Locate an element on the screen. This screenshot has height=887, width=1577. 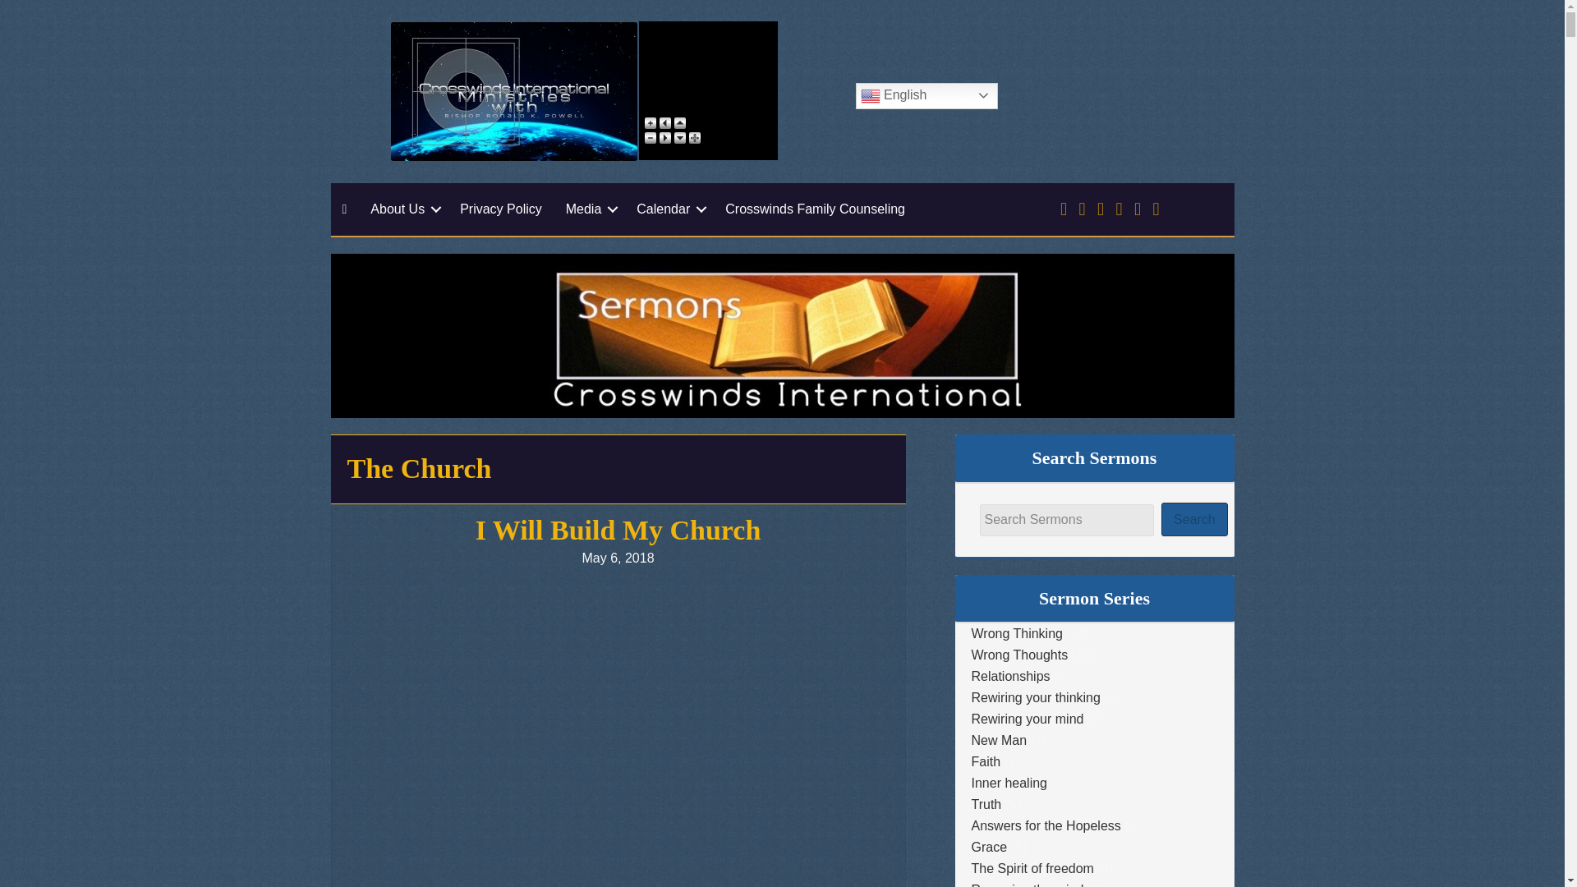
Search Sermons is located at coordinates (1066, 521).